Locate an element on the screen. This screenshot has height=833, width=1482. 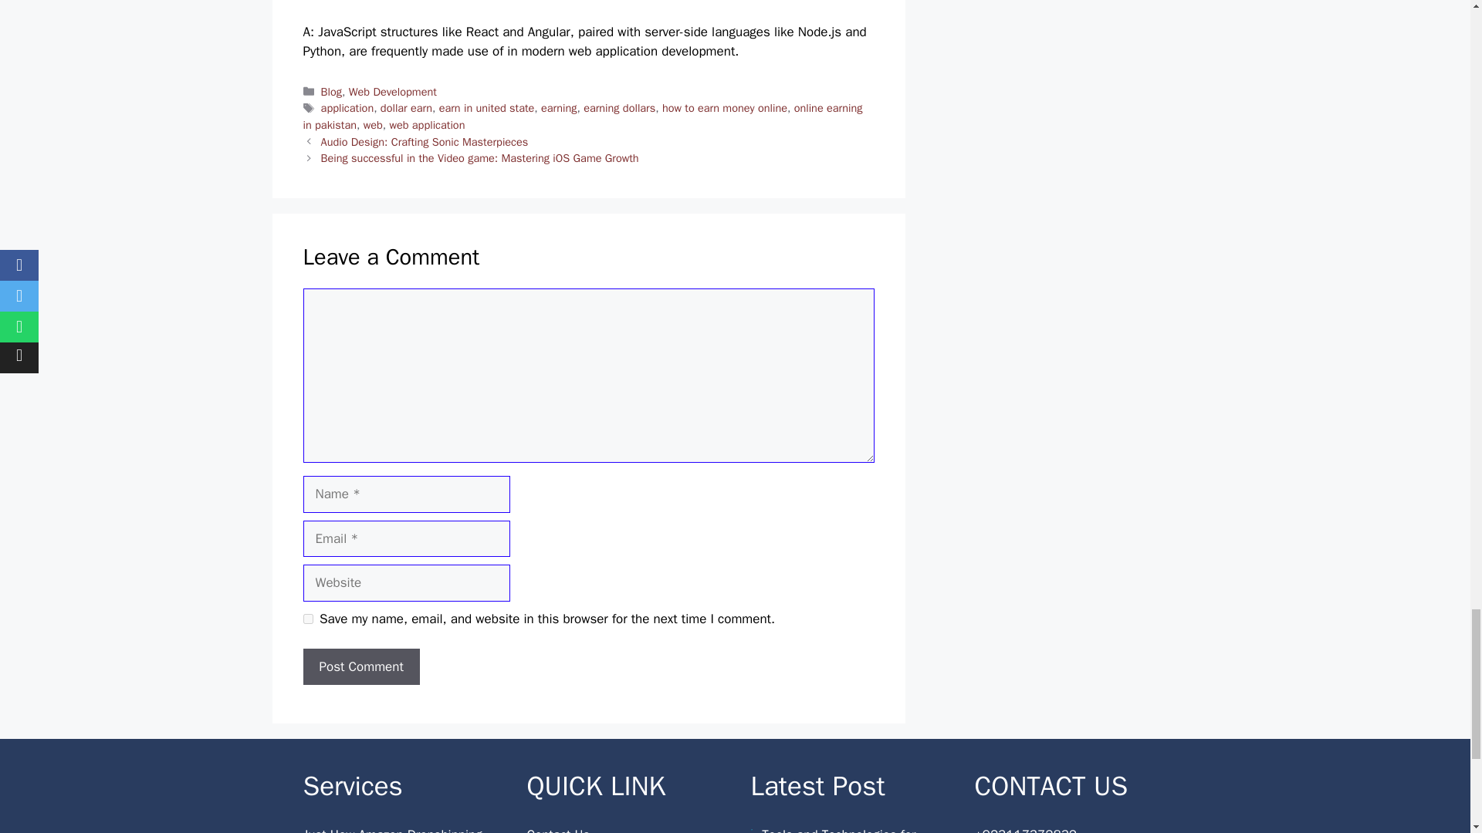
earn in united state is located at coordinates (486, 108).